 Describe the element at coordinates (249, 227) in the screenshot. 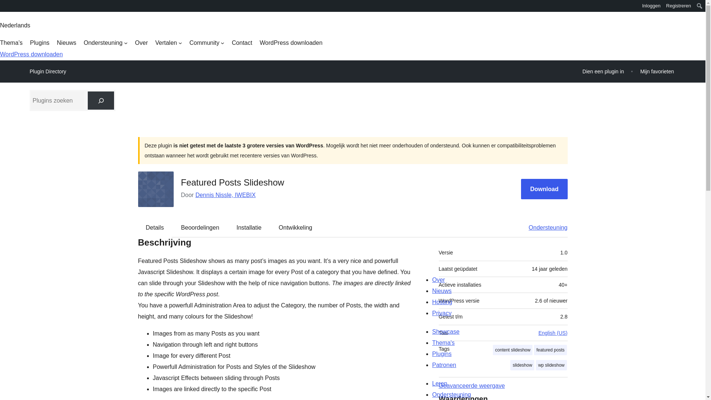

I see `Installatie` at that location.